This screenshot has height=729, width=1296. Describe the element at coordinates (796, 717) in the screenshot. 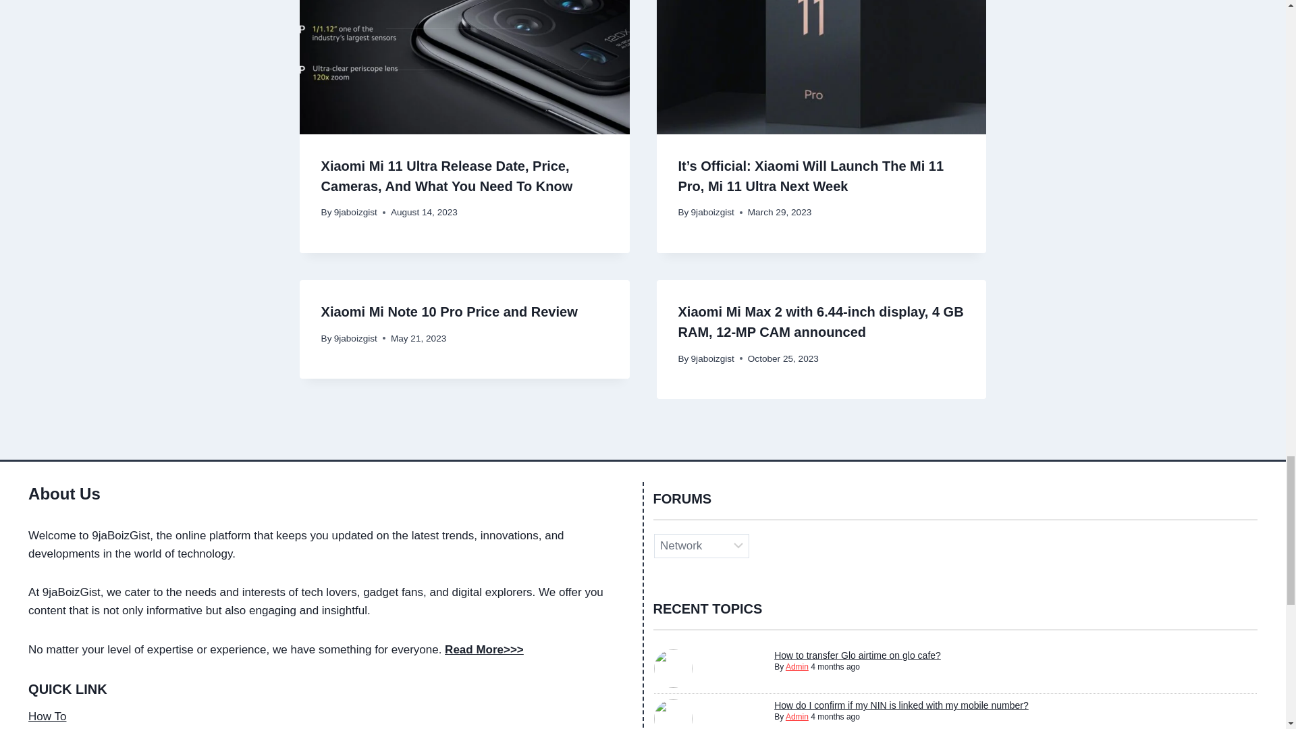

I see `Admin` at that location.